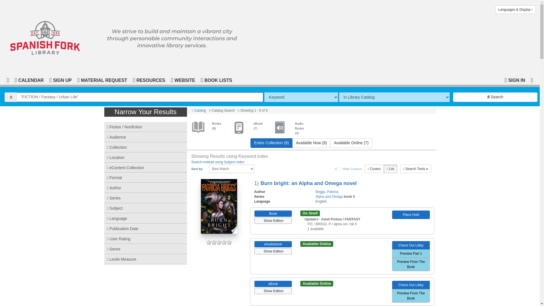  I want to click on on, so click(338, 169).